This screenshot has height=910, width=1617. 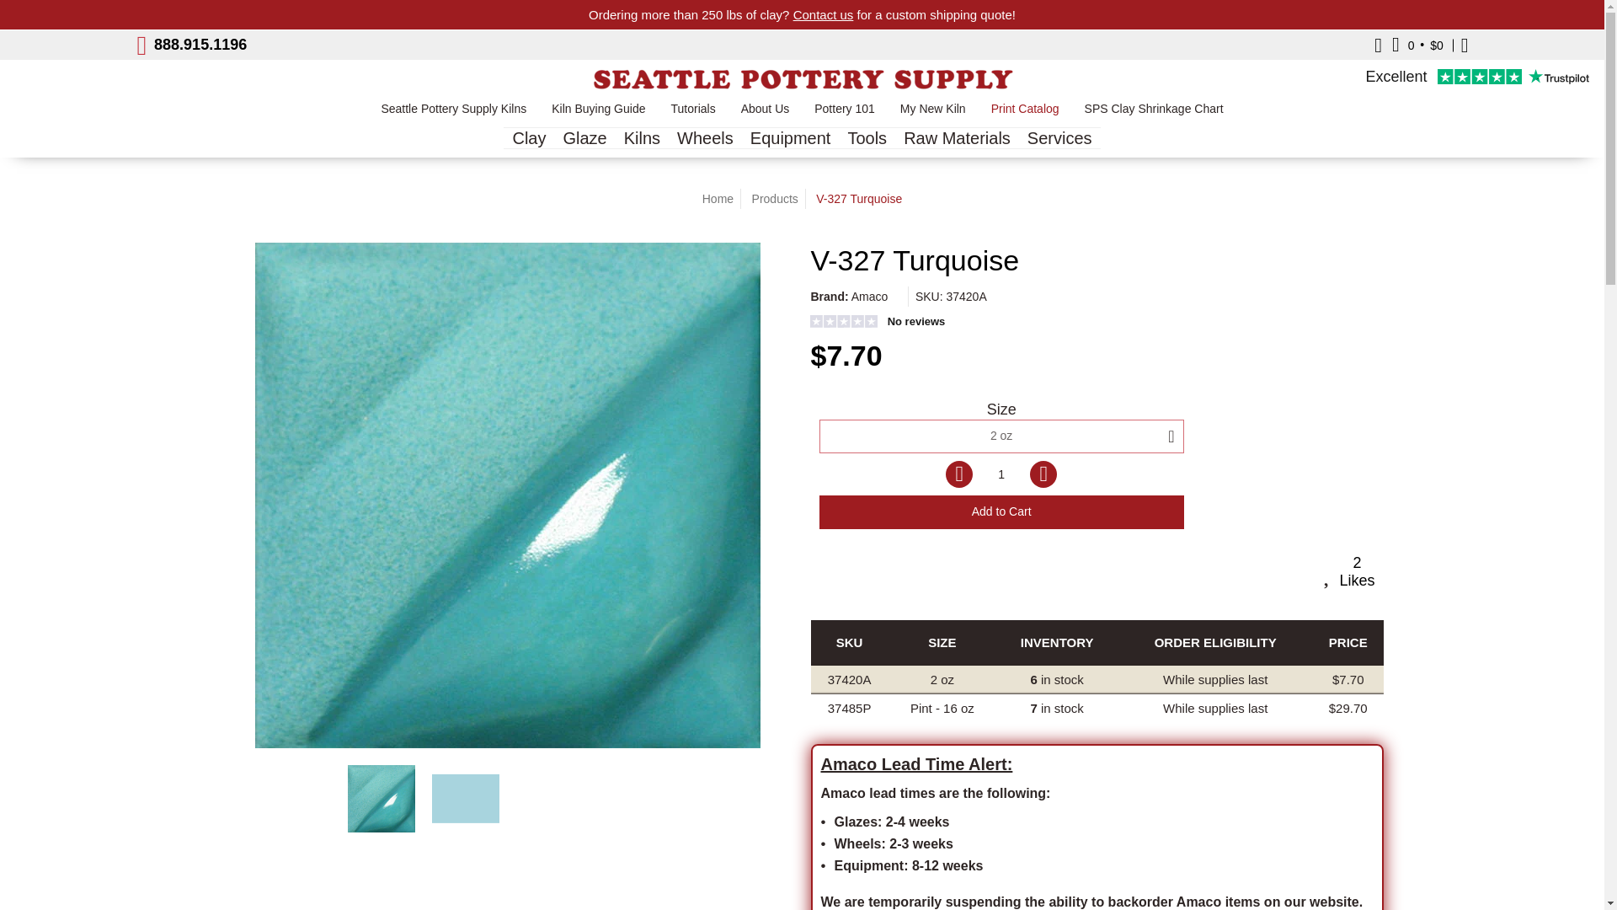 I want to click on Pottery 101, so click(x=845, y=113).